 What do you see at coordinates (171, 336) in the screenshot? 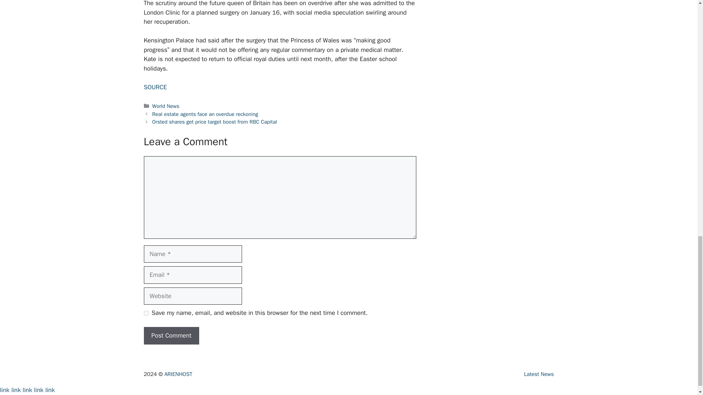
I see `Post Comment` at bounding box center [171, 336].